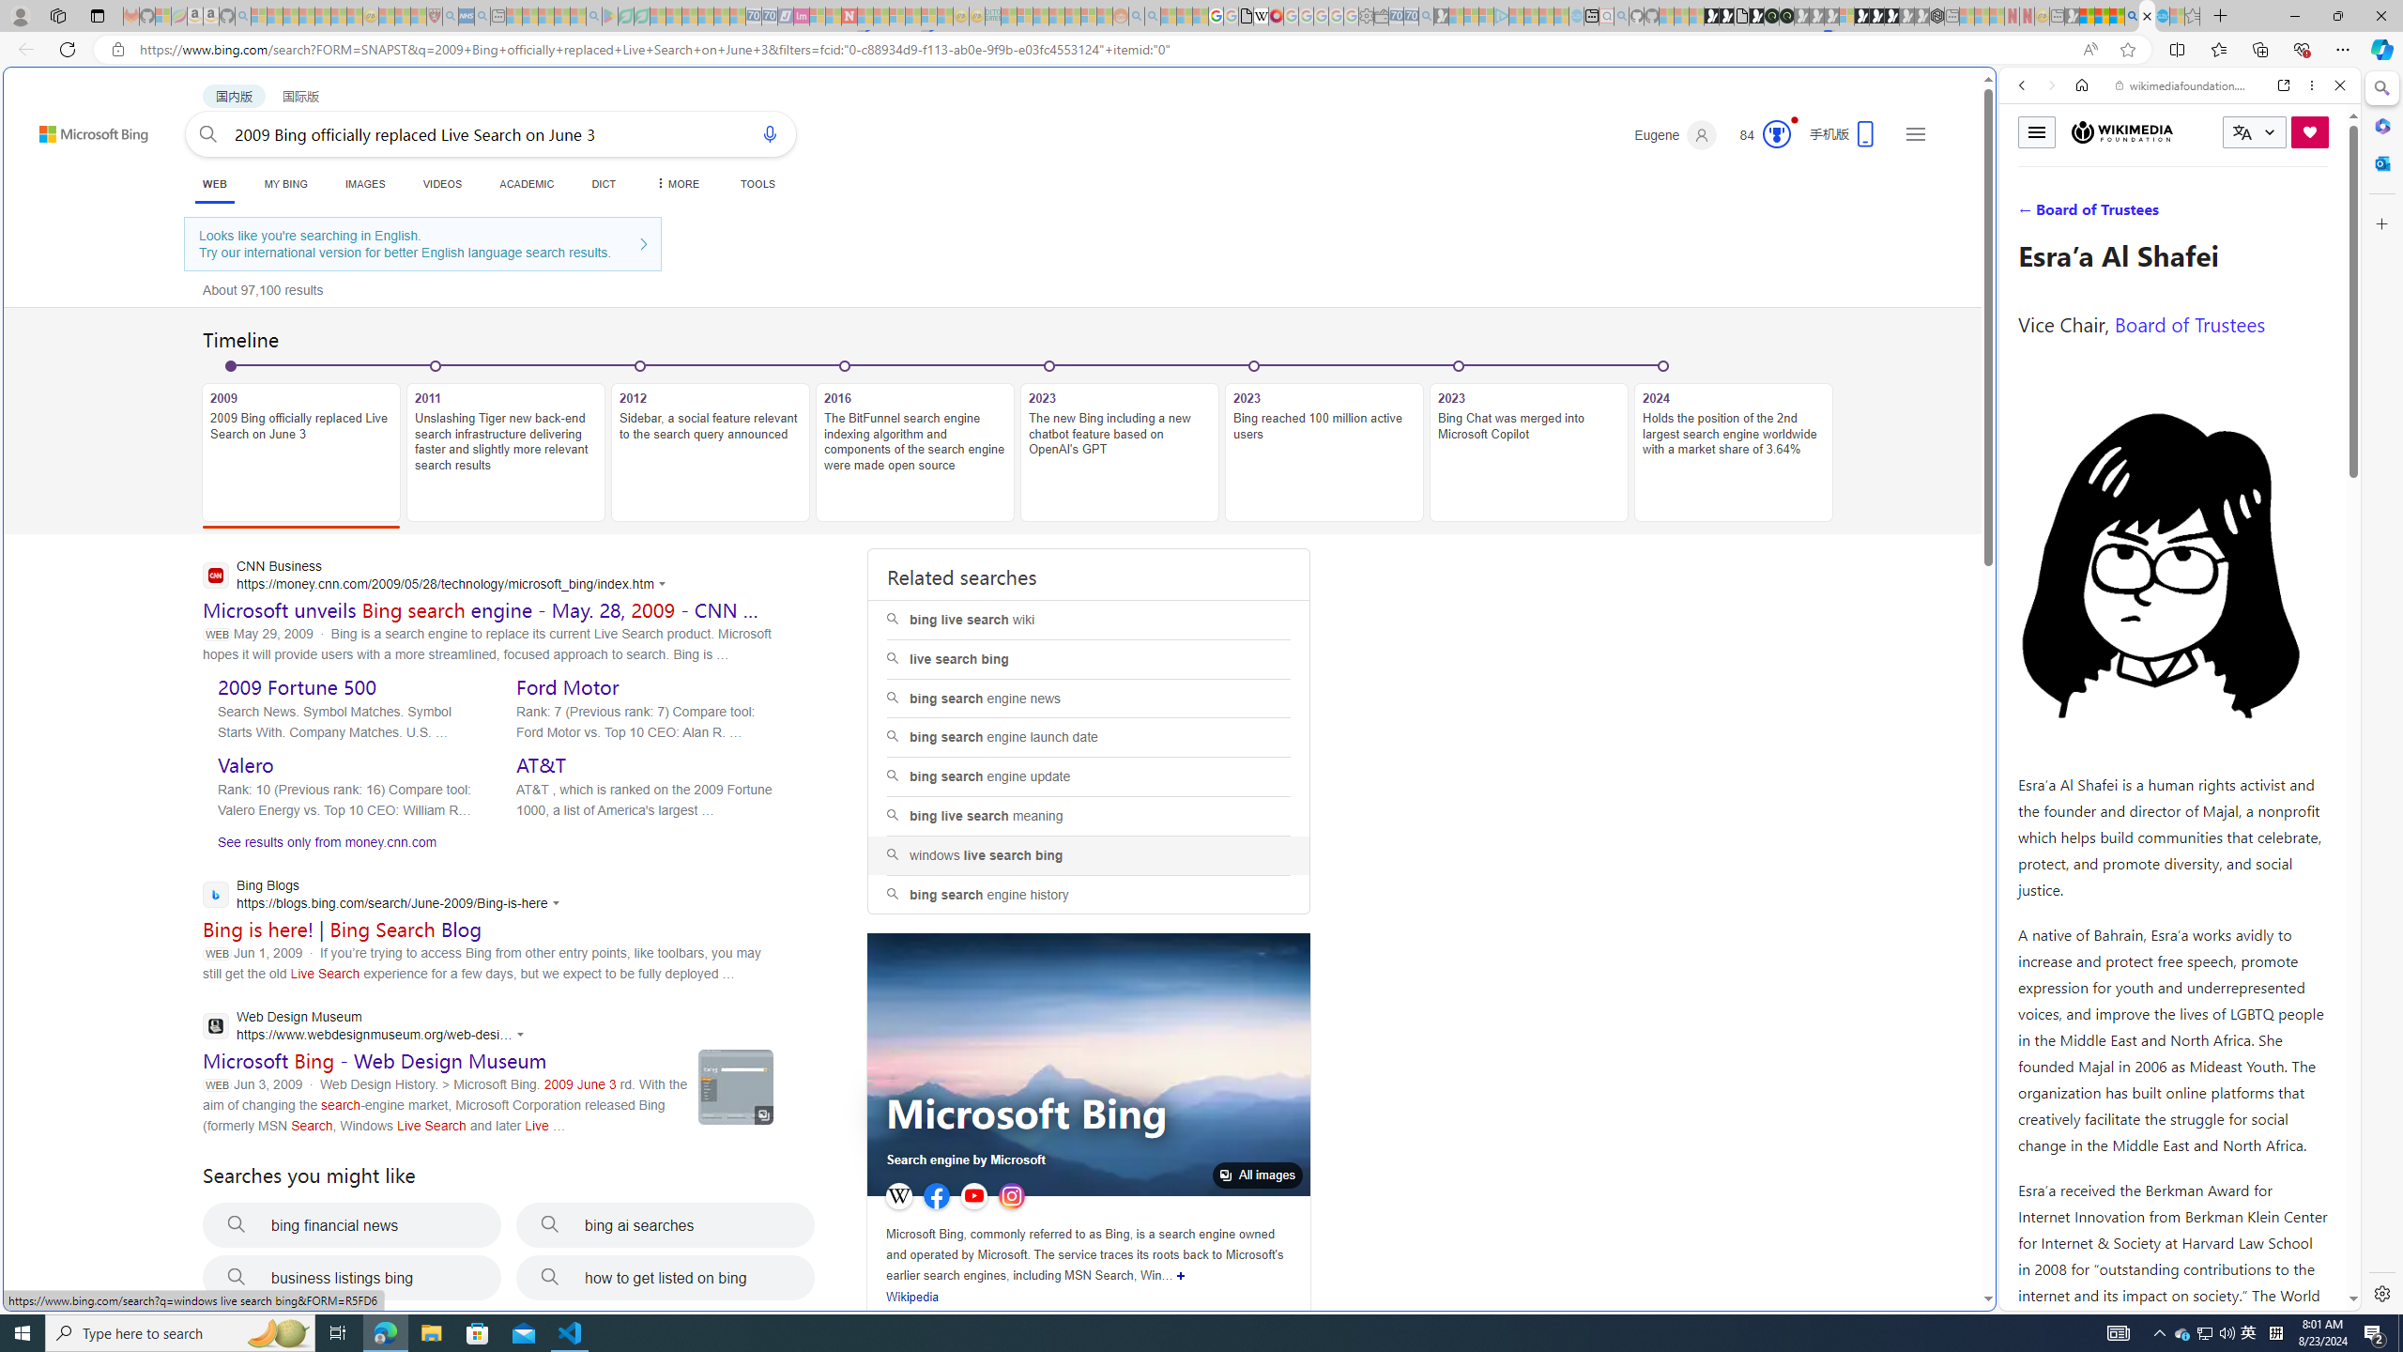  Describe the element at coordinates (1528, 452) in the screenshot. I see `2023 Bing Chat was merged into Microsoft Copilot` at that location.